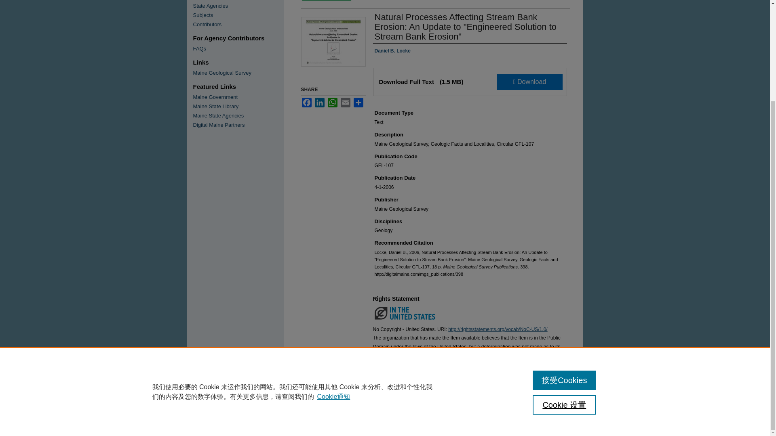  I want to click on Browse by State Agencies, so click(238, 6).